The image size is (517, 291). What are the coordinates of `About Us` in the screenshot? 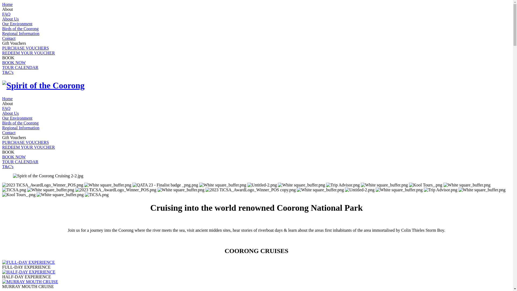 It's located at (11, 19).